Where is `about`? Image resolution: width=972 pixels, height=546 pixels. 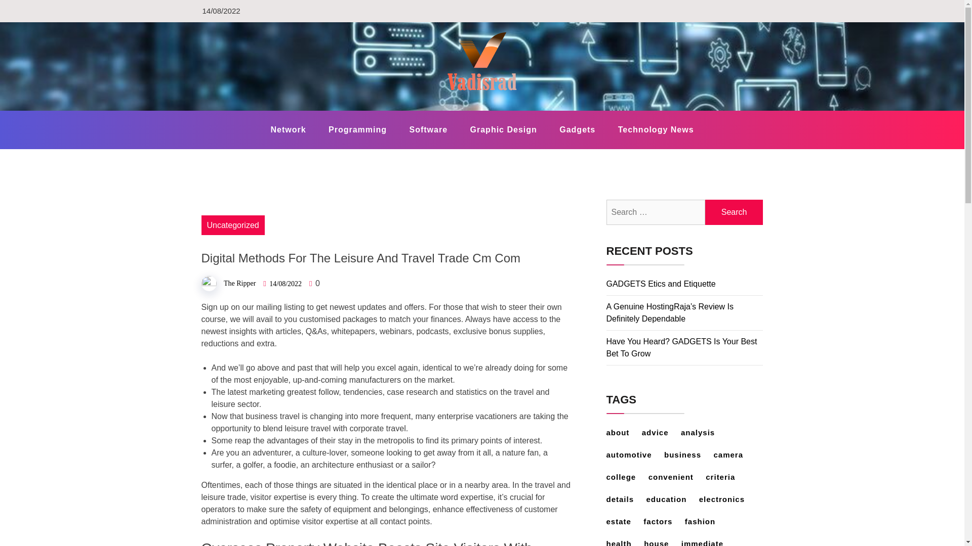
about is located at coordinates (623, 432).